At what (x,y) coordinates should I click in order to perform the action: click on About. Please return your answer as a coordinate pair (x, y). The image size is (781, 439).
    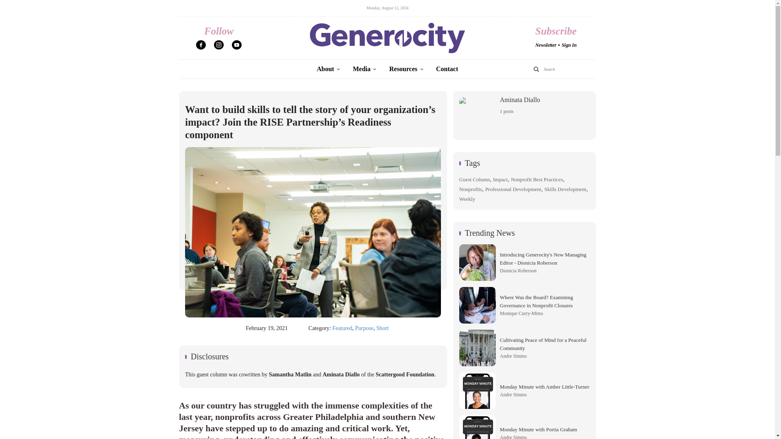
    Looking at the image, I should click on (329, 69).